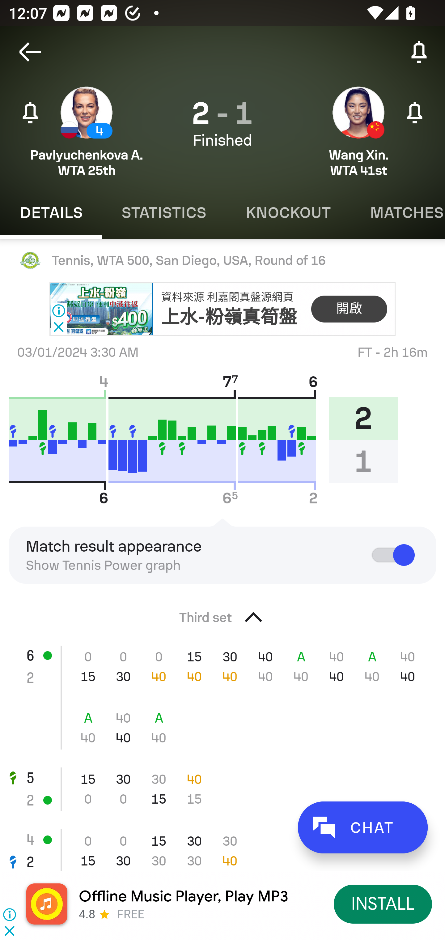 This screenshot has height=940, width=445. I want to click on CHAT, so click(362, 827).